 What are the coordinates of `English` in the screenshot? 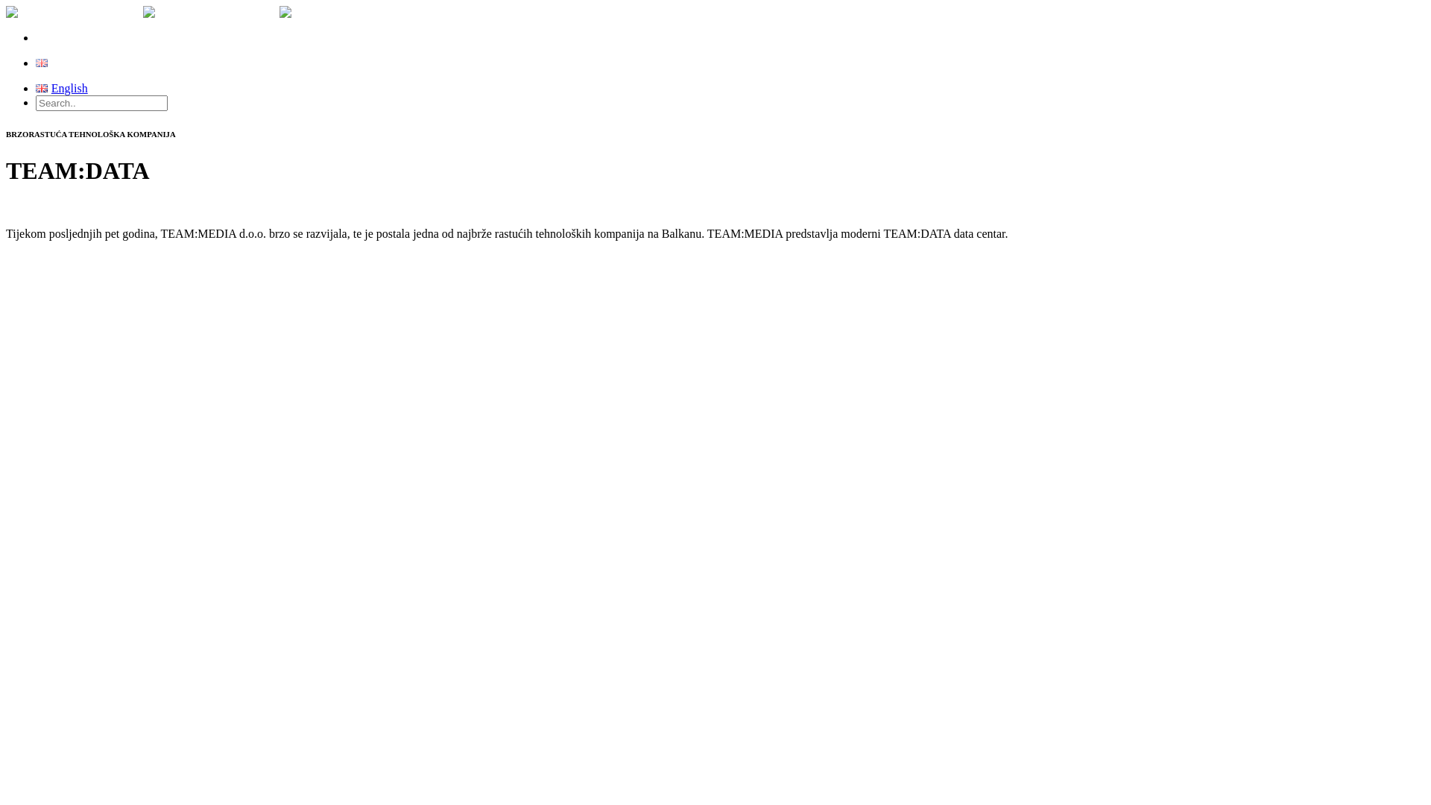 It's located at (42, 63).